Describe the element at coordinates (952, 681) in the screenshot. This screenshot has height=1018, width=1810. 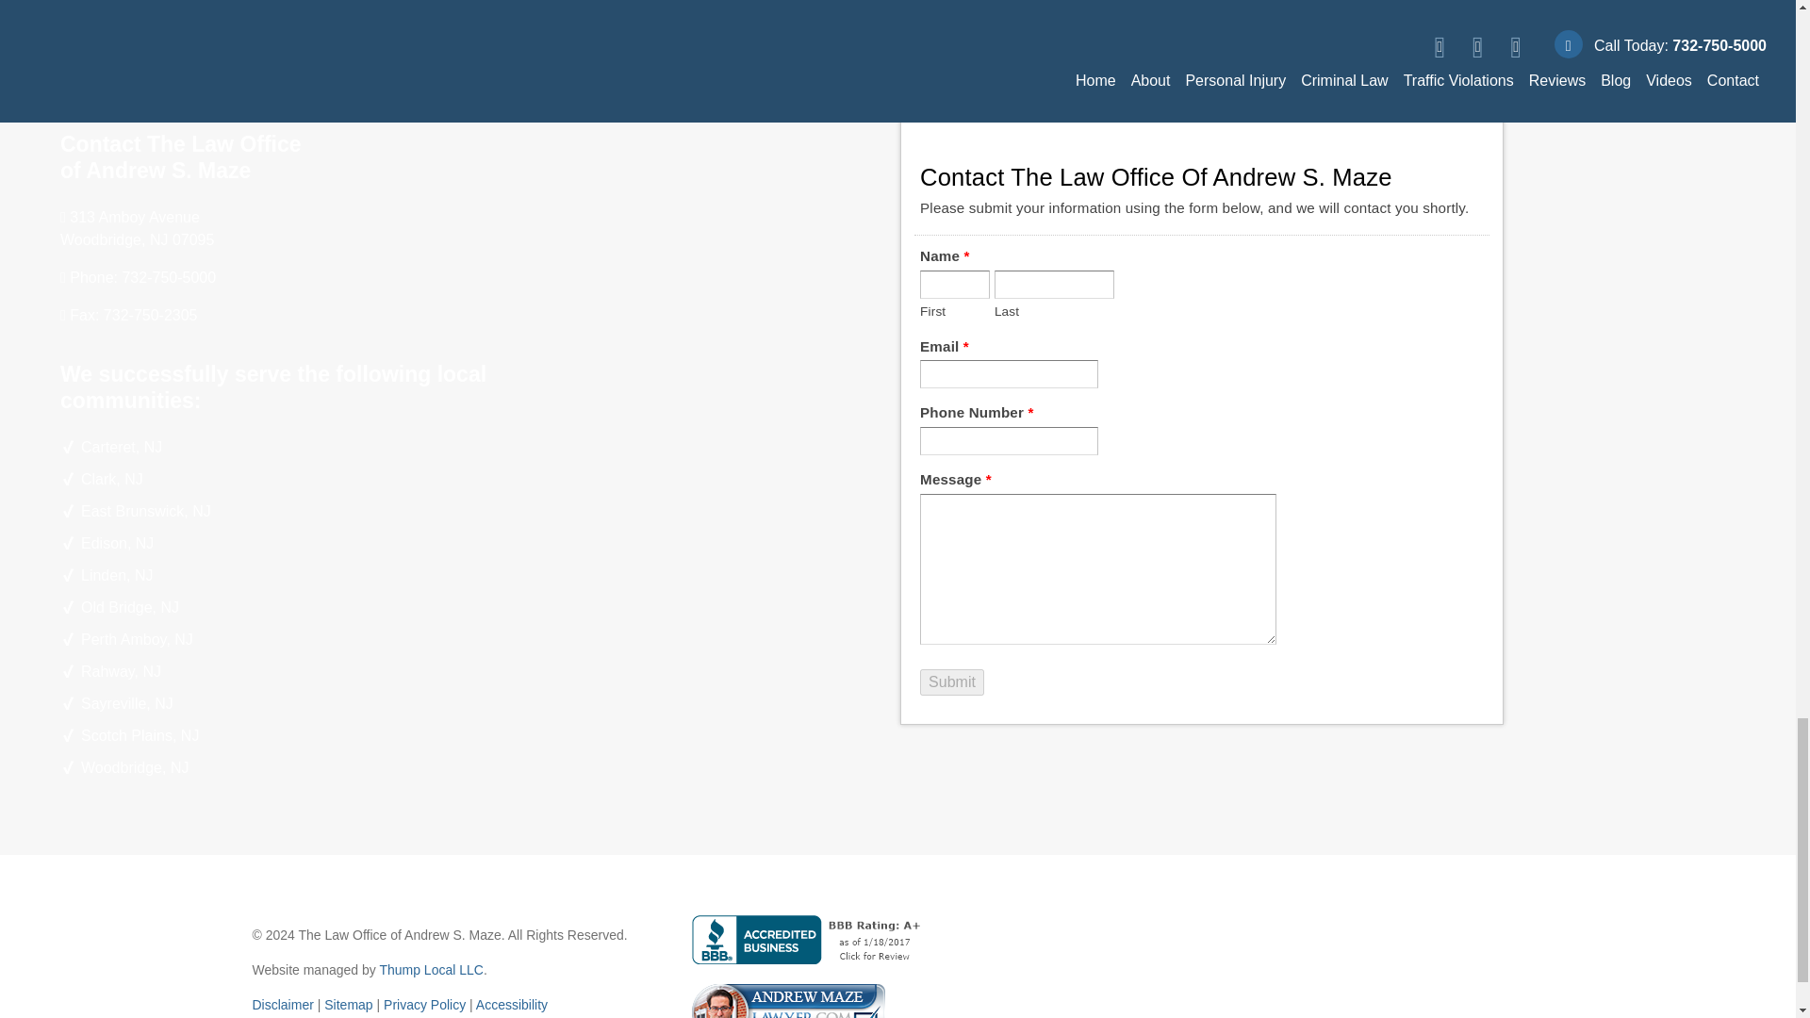
I see `Submit` at that location.